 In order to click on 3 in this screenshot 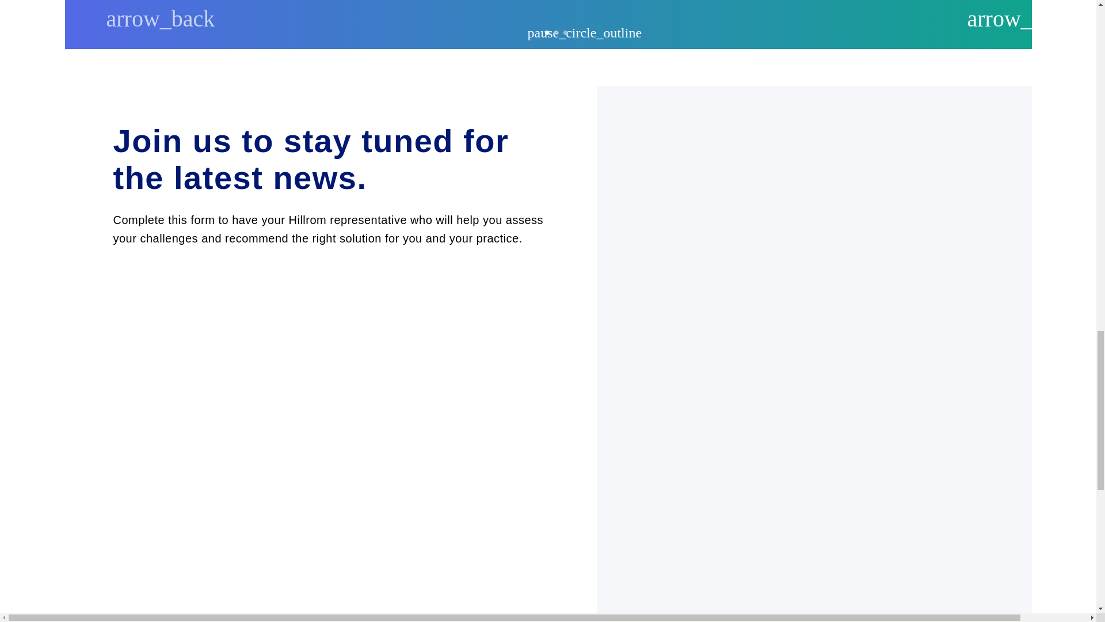, I will do `click(565, 32)`.